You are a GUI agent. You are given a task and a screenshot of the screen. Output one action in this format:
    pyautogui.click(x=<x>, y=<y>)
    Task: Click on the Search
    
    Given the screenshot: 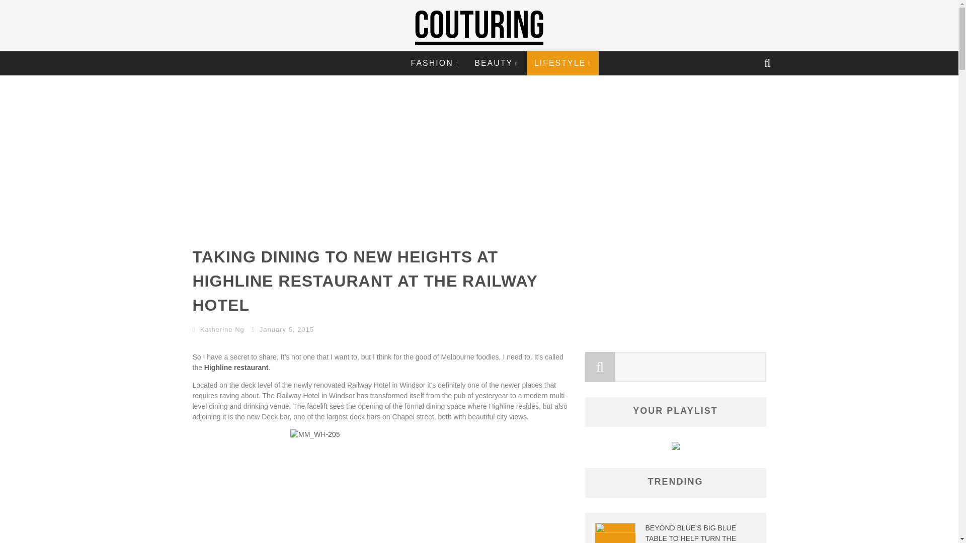 What is the action you would take?
    pyautogui.click(x=768, y=63)
    